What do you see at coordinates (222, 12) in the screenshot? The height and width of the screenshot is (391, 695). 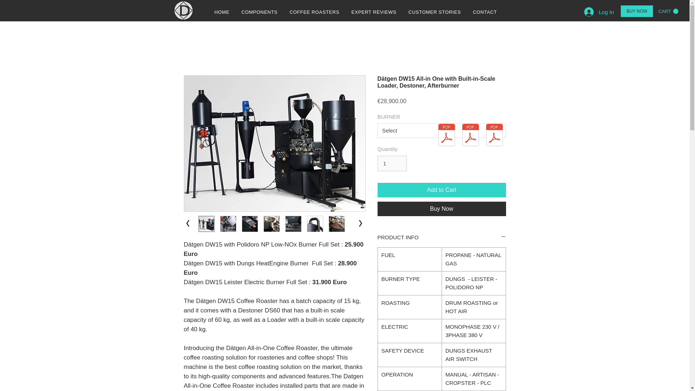 I see `HOME` at bounding box center [222, 12].